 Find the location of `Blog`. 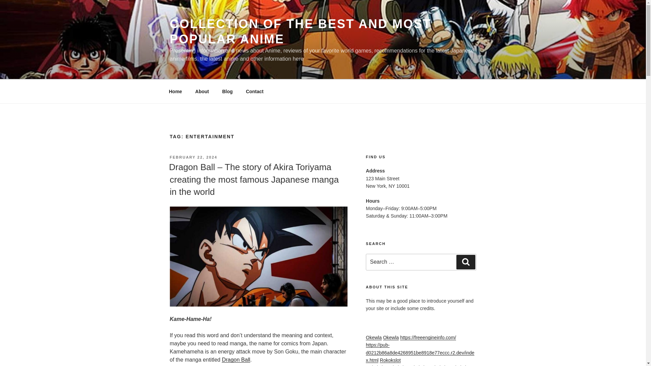

Blog is located at coordinates (227, 91).